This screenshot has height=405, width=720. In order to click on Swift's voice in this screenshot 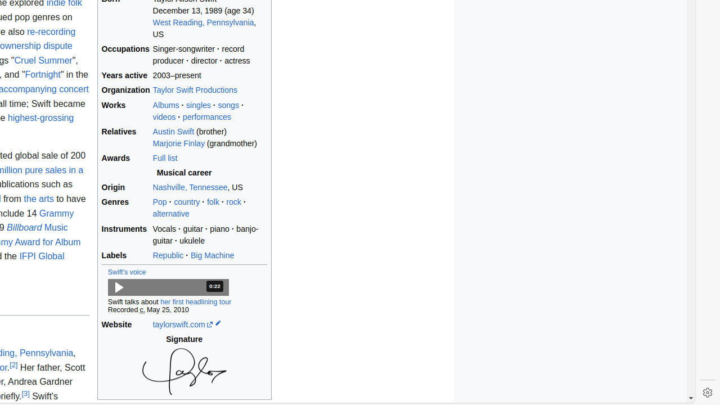, I will do `click(127, 272)`.